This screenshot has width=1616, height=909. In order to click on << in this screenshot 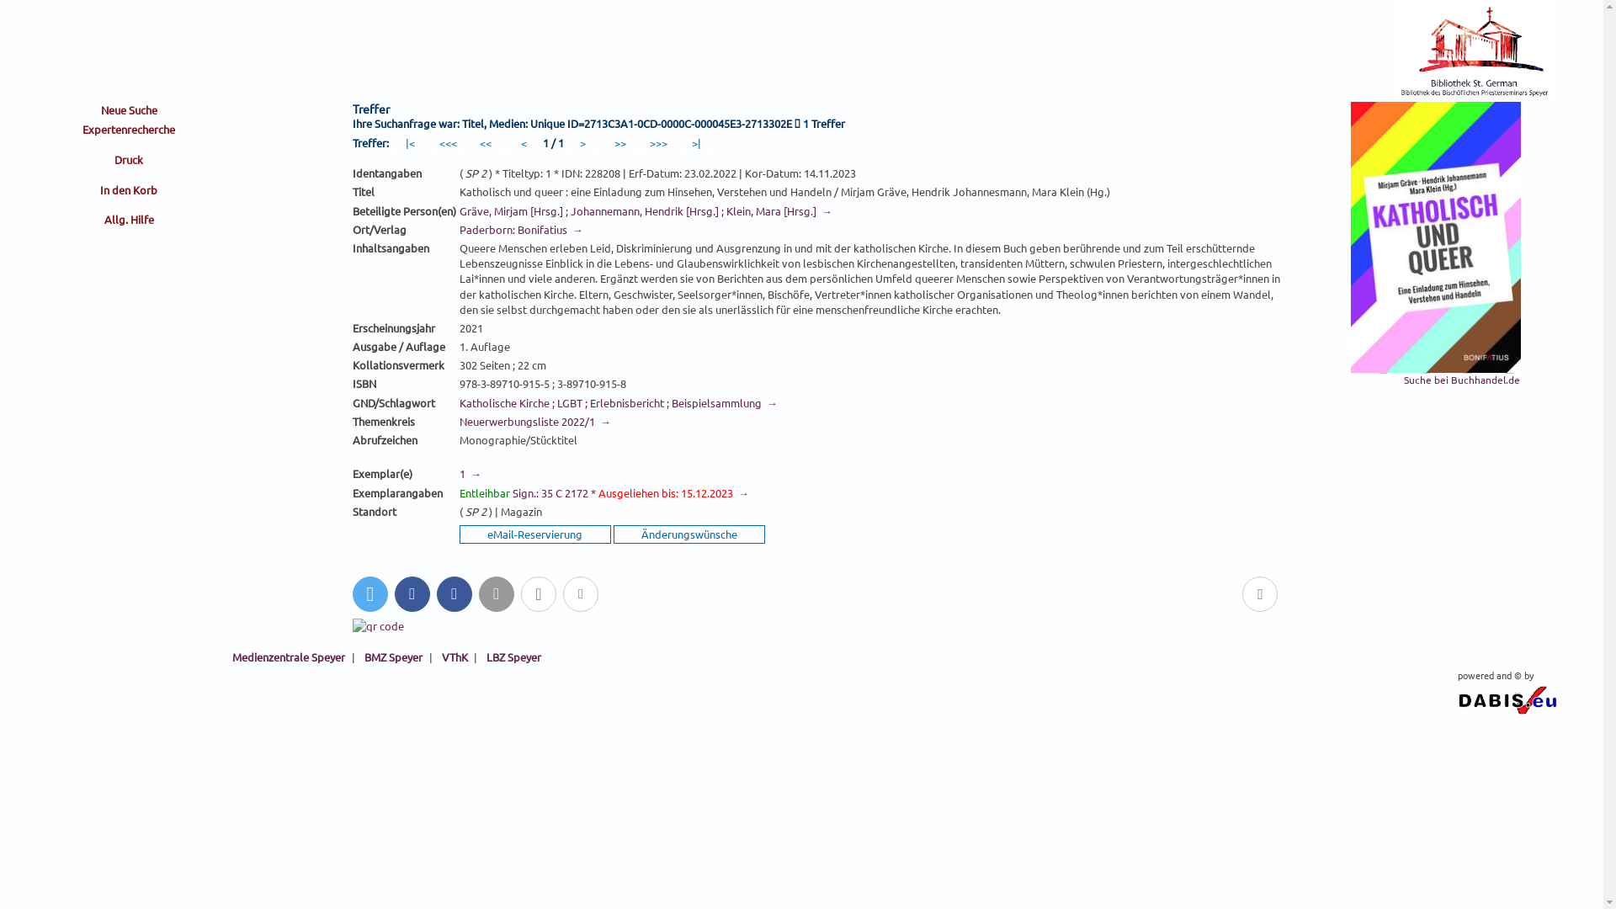, I will do `click(486, 143)`.